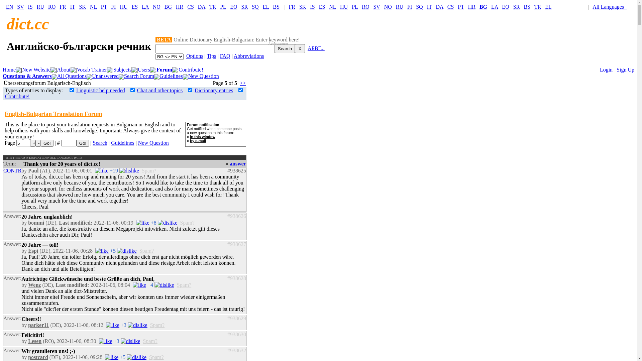 Image resolution: width=642 pixels, height=361 pixels. I want to click on Paul, so click(33, 170).